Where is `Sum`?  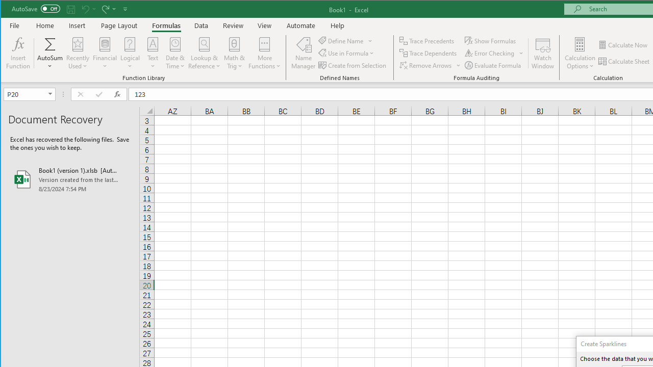
Sum is located at coordinates (50, 44).